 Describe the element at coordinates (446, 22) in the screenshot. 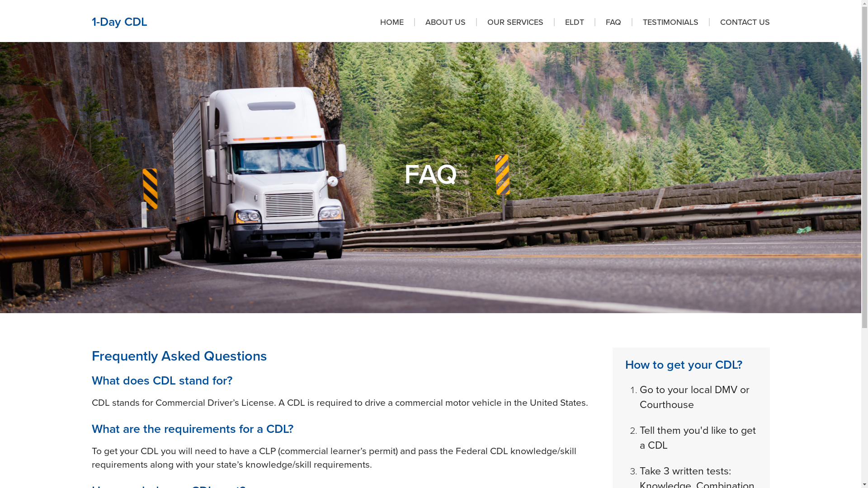

I see `ABOUT US` at that location.